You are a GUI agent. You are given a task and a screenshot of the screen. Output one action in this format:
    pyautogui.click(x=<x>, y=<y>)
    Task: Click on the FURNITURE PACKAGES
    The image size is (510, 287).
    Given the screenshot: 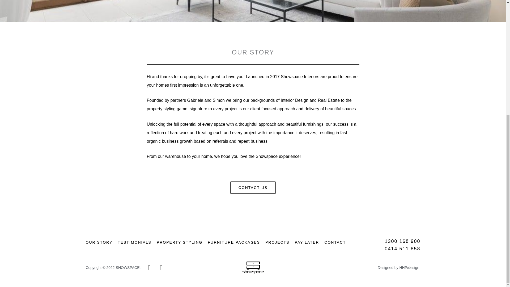 What is the action you would take?
    pyautogui.click(x=234, y=242)
    